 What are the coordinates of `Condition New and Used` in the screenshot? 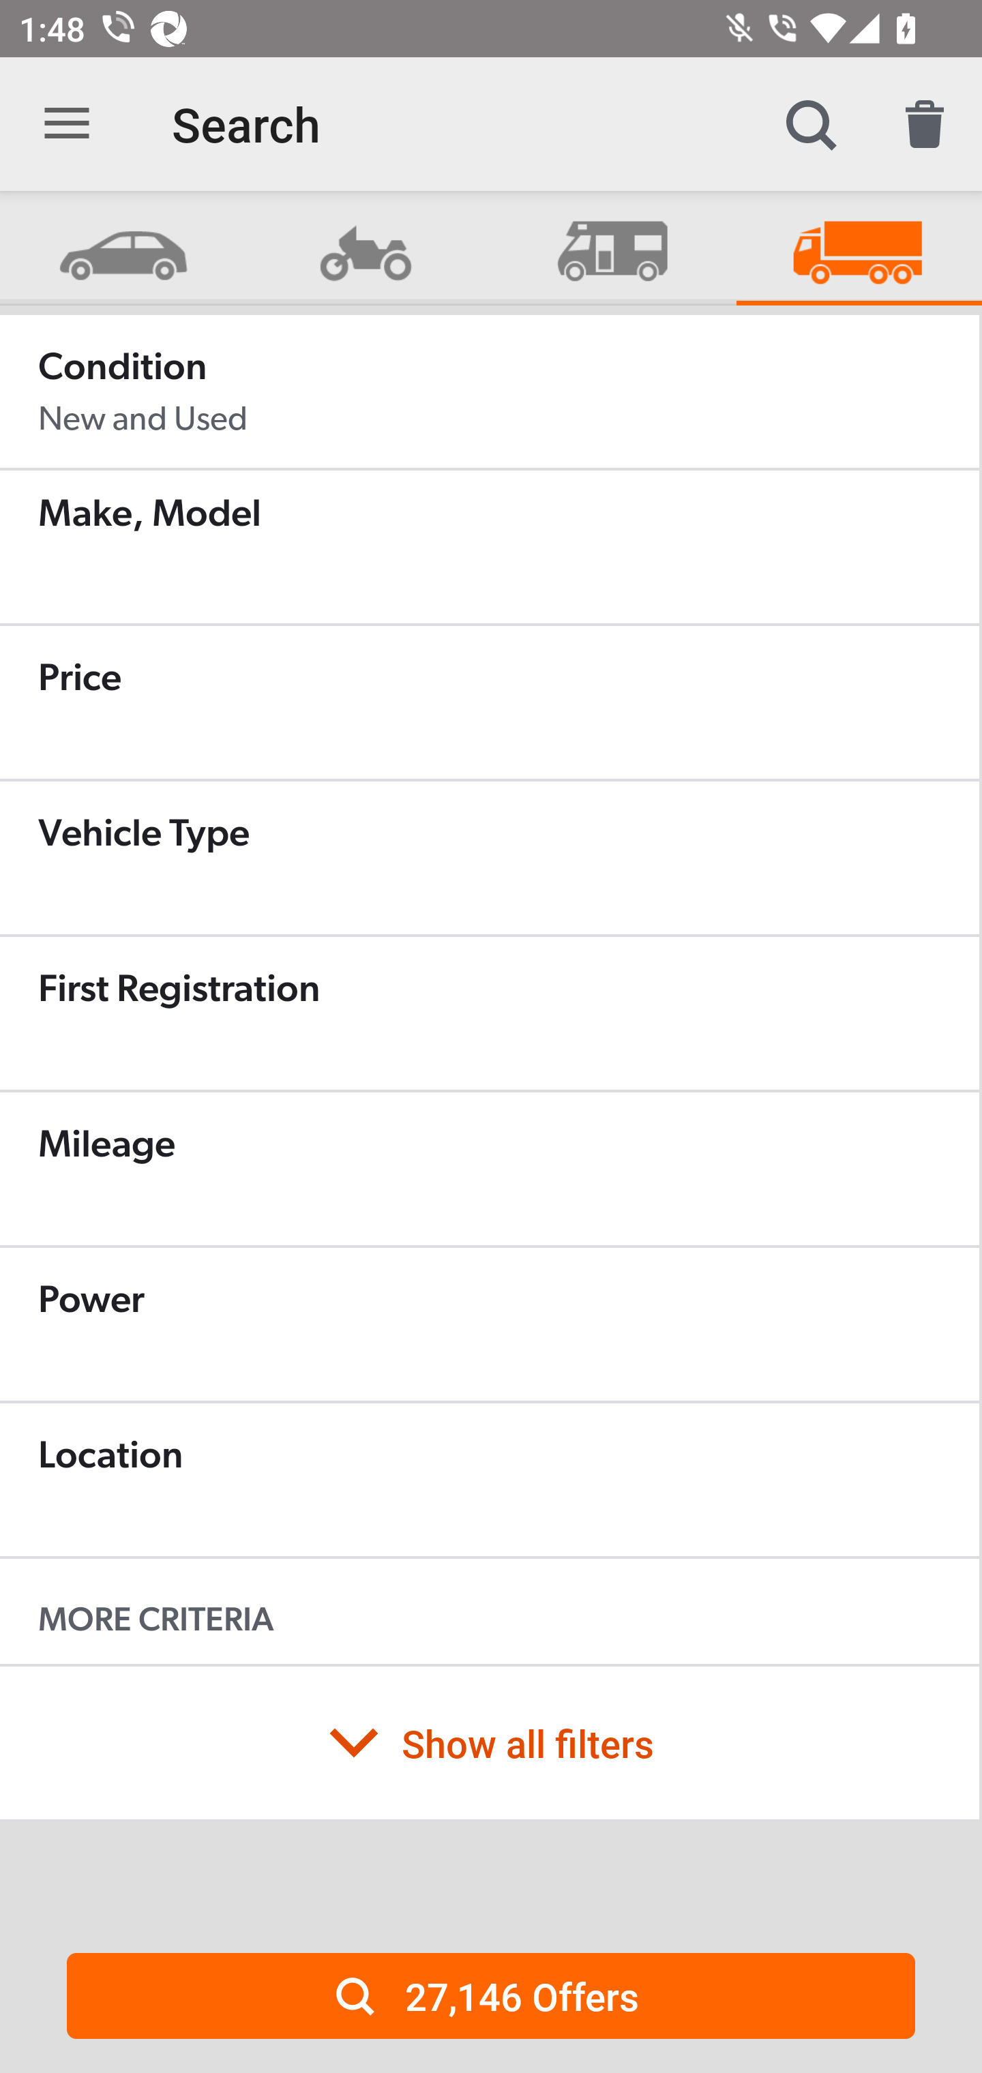 It's located at (490, 391).